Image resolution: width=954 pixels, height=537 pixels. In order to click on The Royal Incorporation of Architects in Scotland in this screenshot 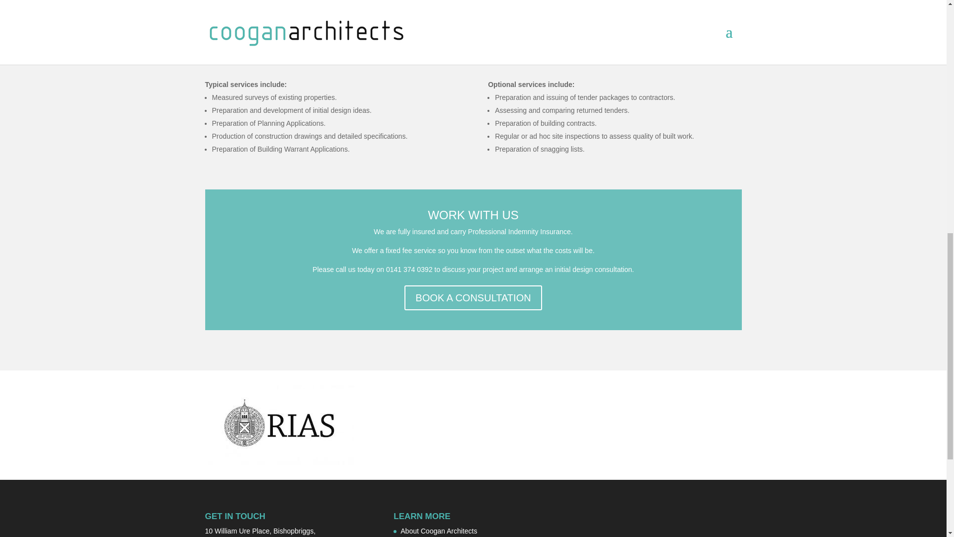, I will do `click(279, 425)`.